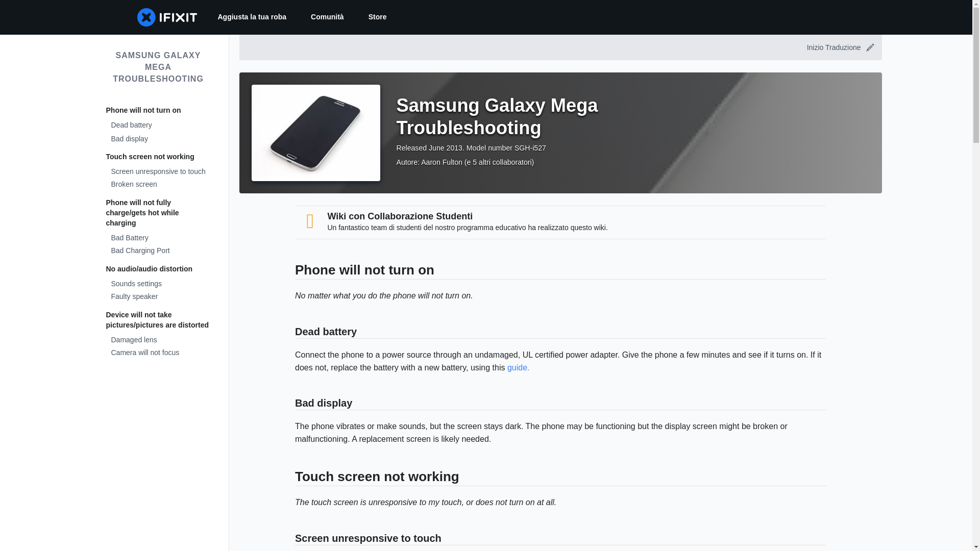 The image size is (980, 551). Describe the element at coordinates (158, 110) in the screenshot. I see `Phone will not turn on` at that location.